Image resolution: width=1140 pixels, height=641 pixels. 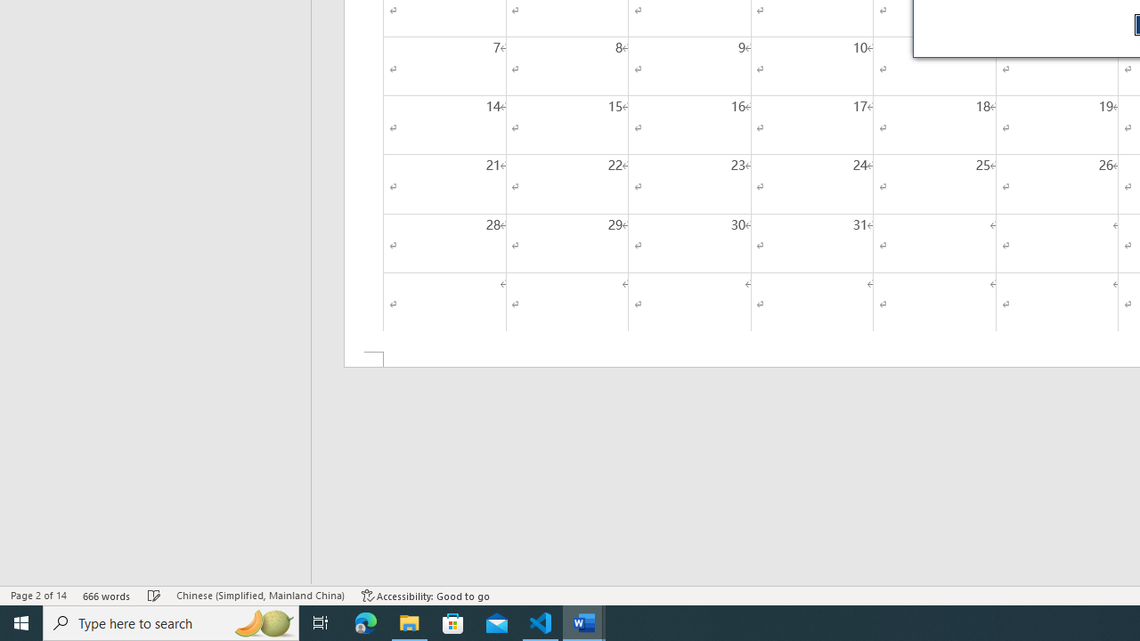 What do you see at coordinates (584, 623) in the screenshot?
I see `Word - 2 running windows` at bounding box center [584, 623].